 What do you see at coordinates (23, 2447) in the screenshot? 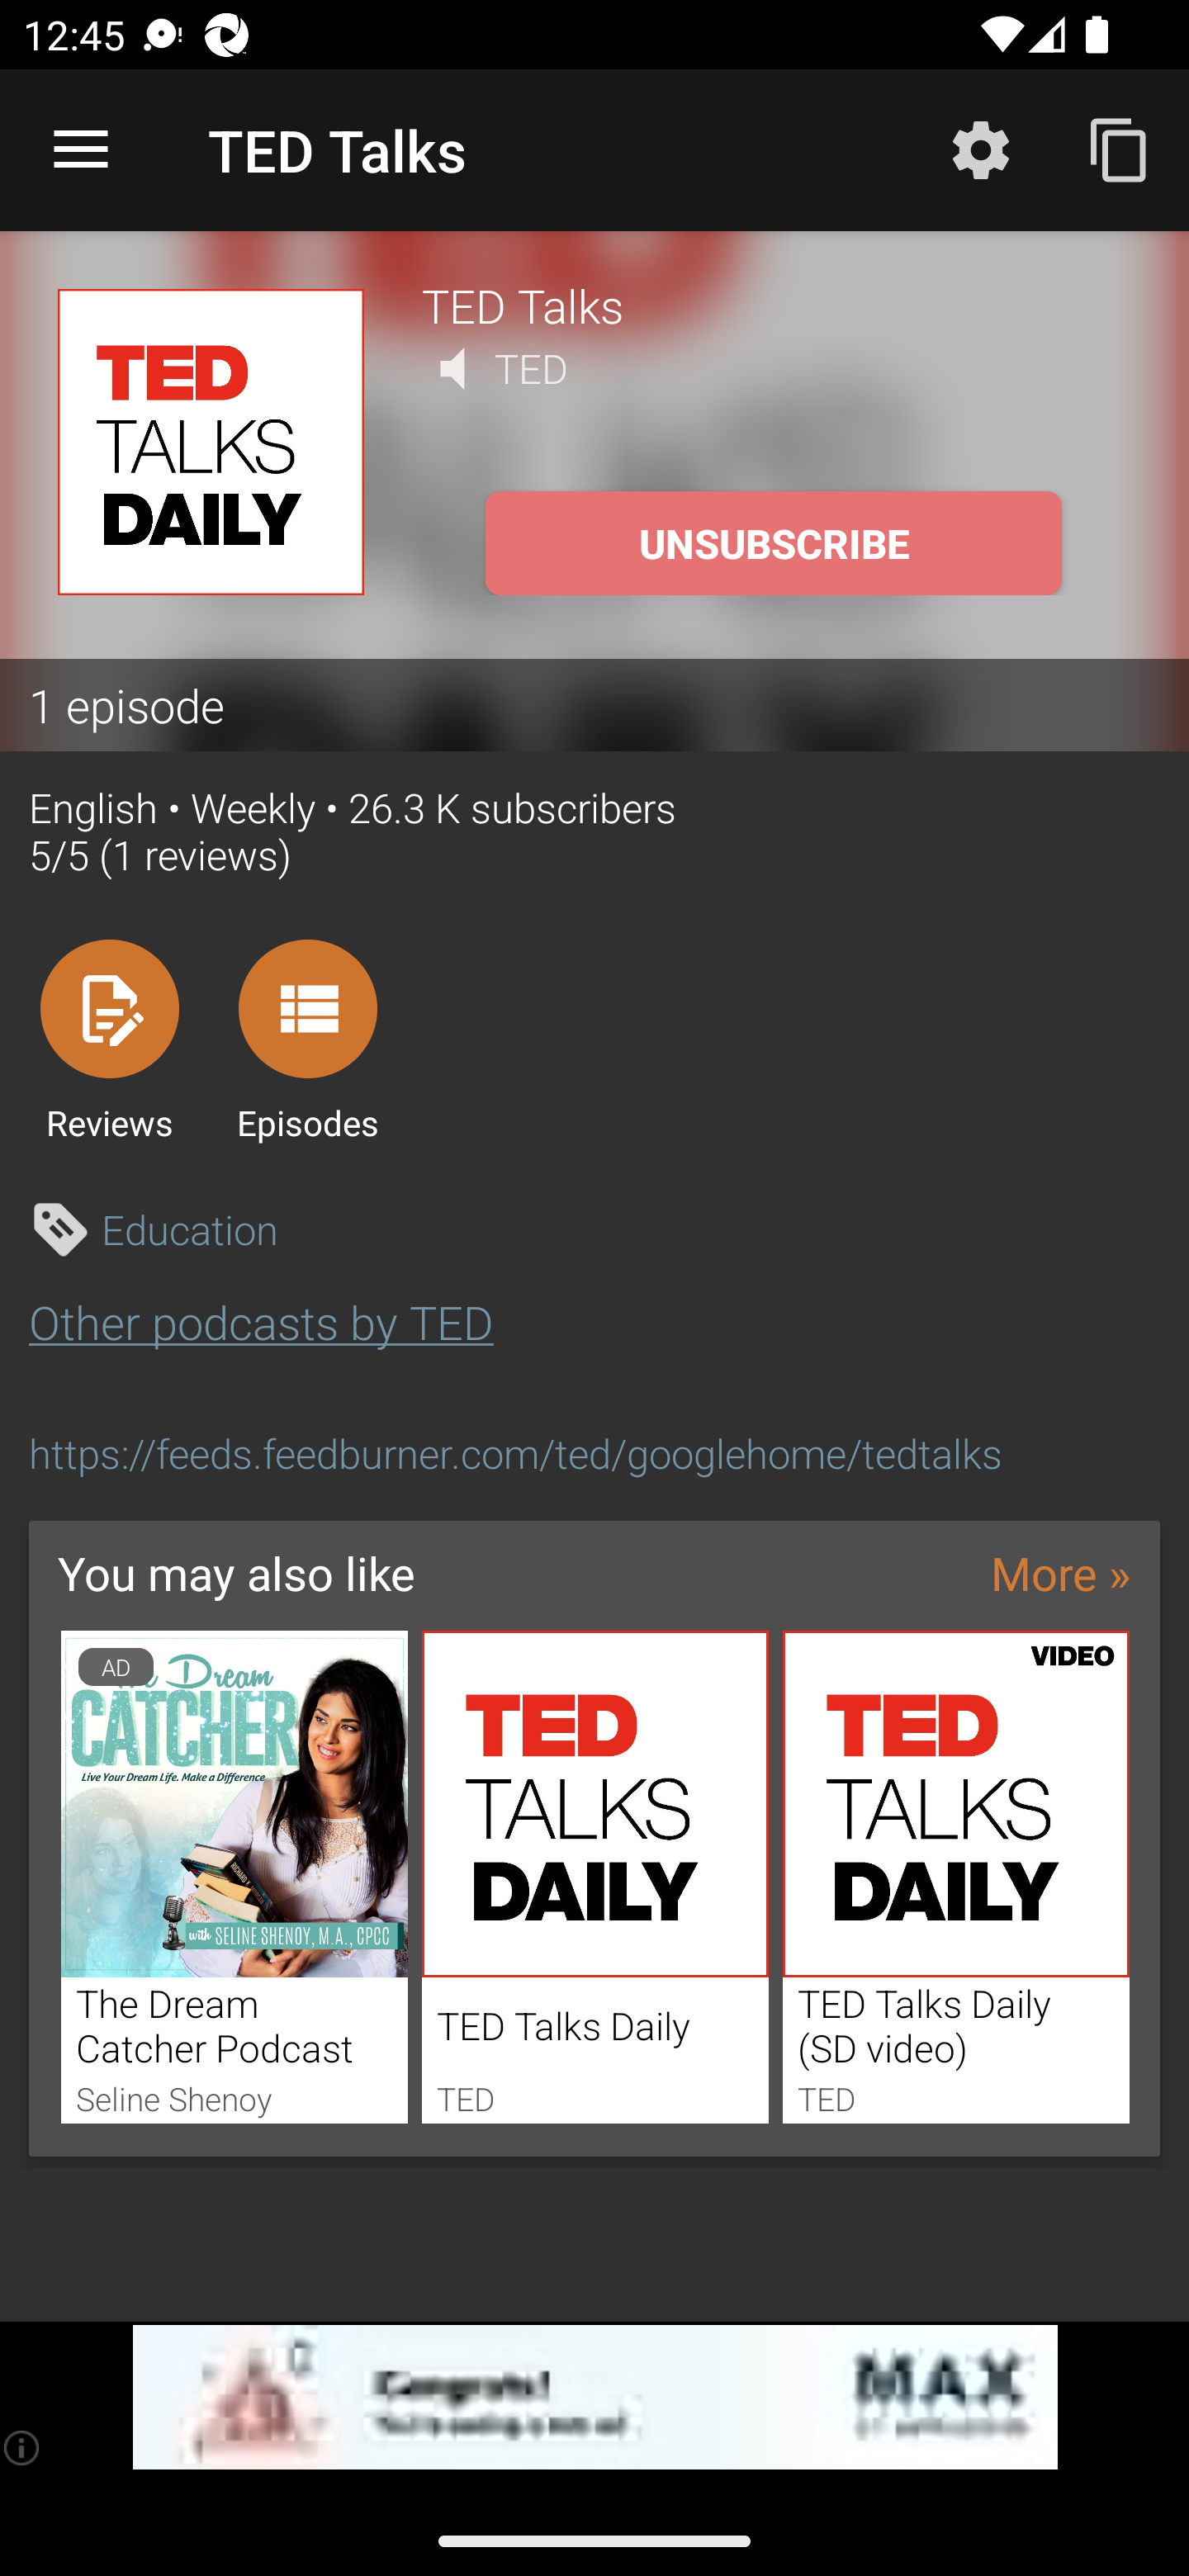
I see `(i)` at bounding box center [23, 2447].